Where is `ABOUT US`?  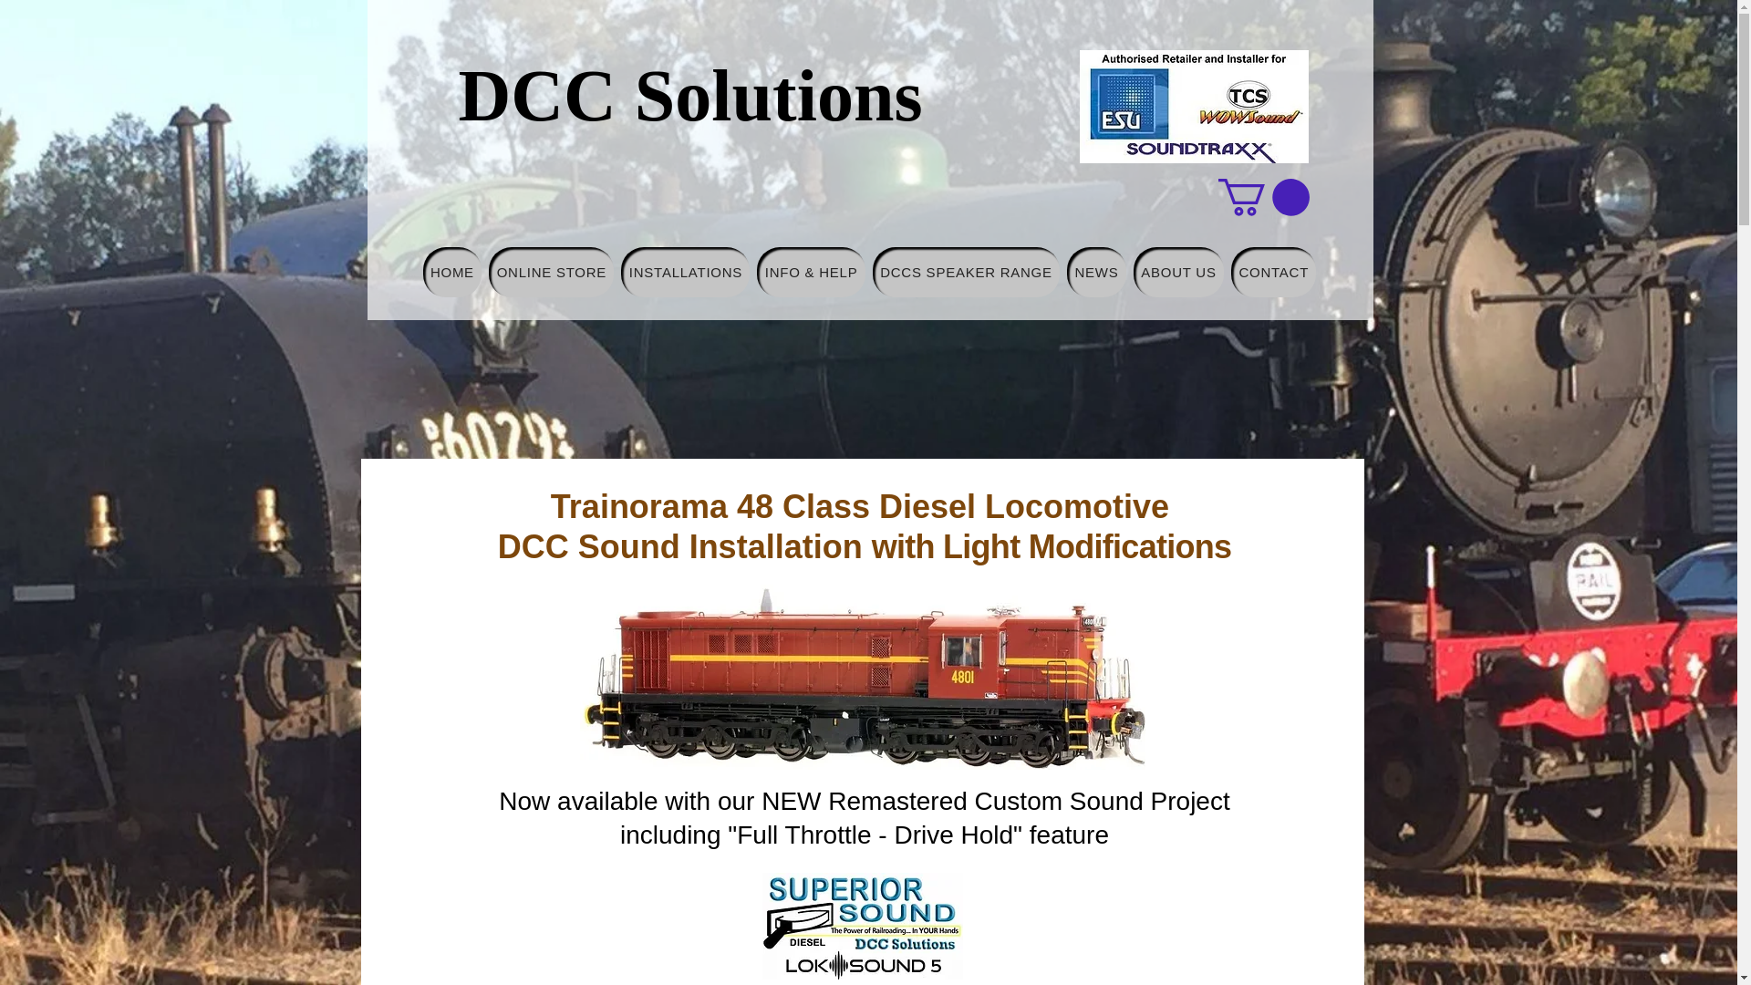
ABOUT US is located at coordinates (1178, 272).